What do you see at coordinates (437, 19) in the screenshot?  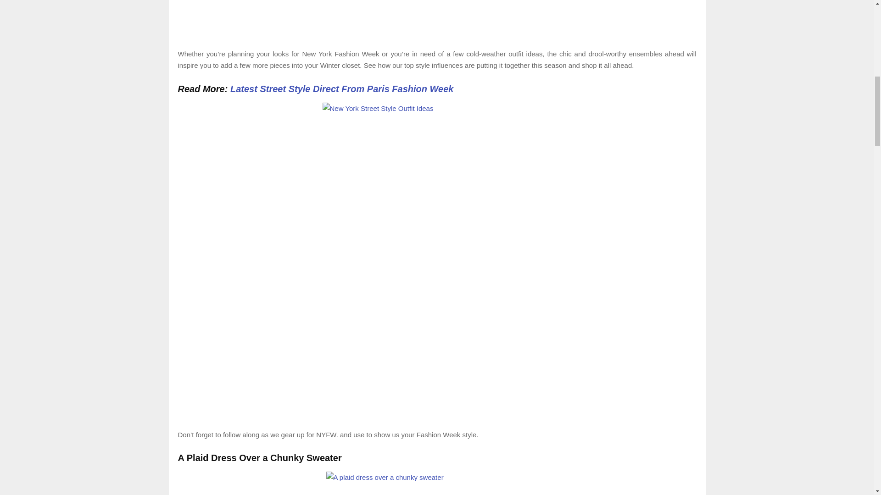 I see `Advertisement` at bounding box center [437, 19].